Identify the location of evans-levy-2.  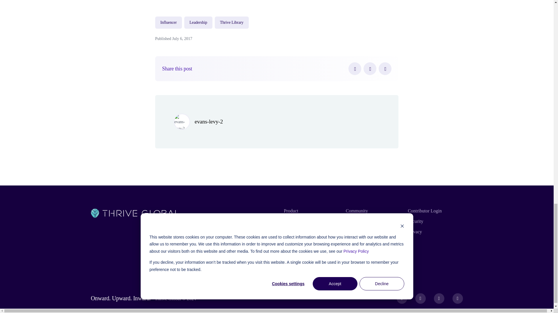
(209, 121).